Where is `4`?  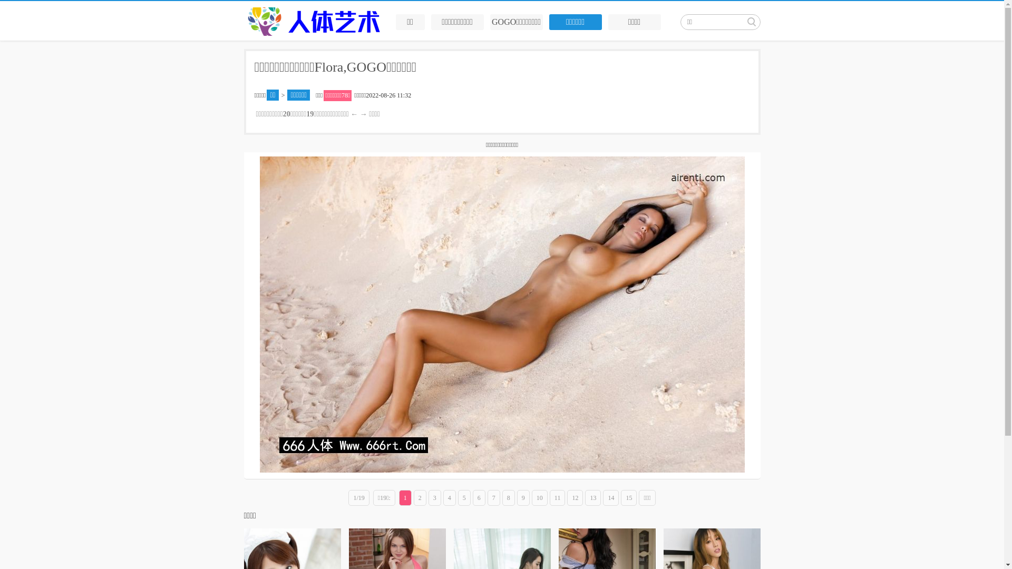
4 is located at coordinates (450, 498).